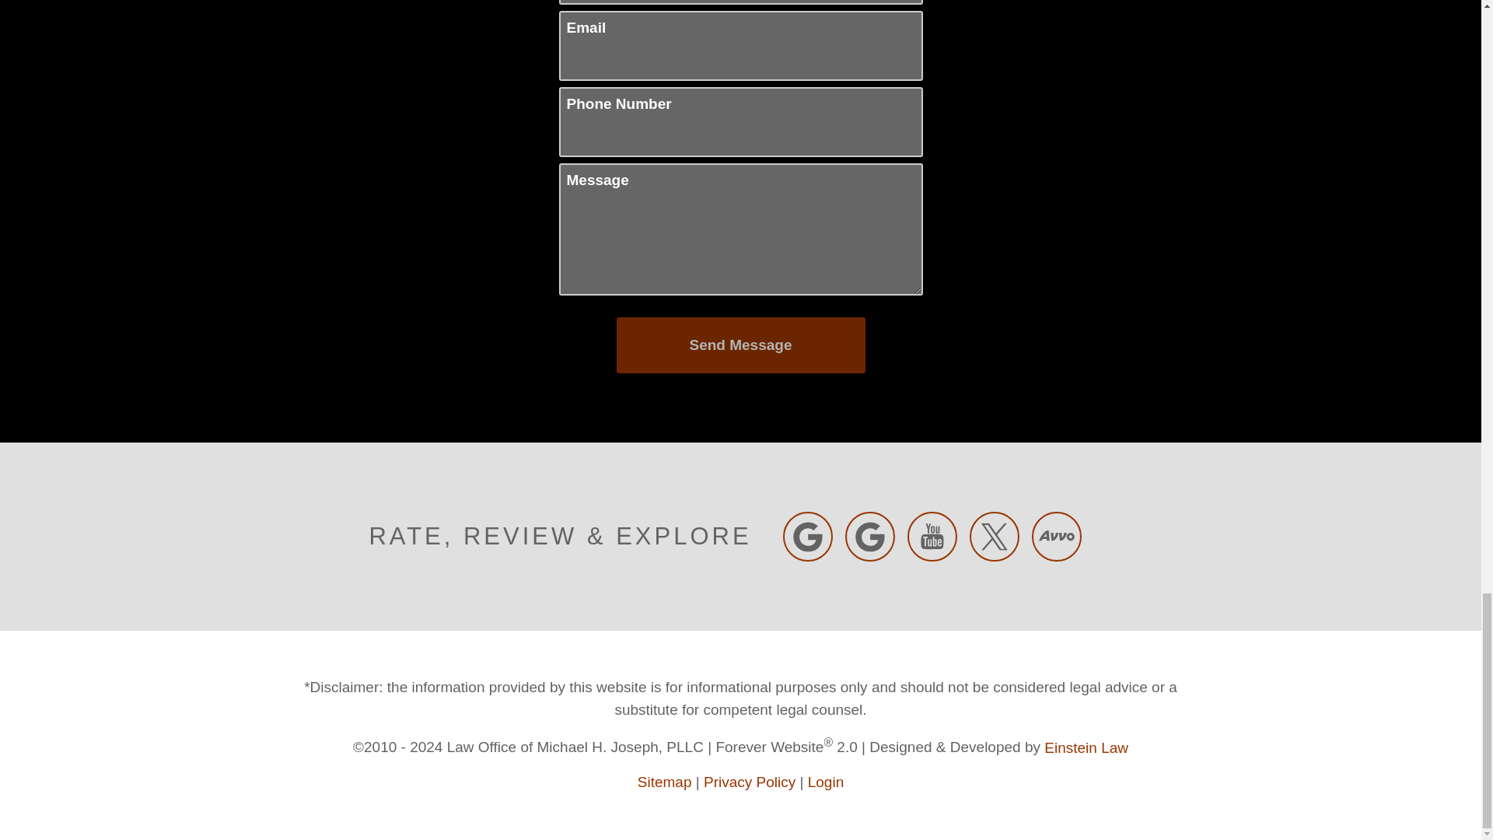  I want to click on Google, so click(869, 537).